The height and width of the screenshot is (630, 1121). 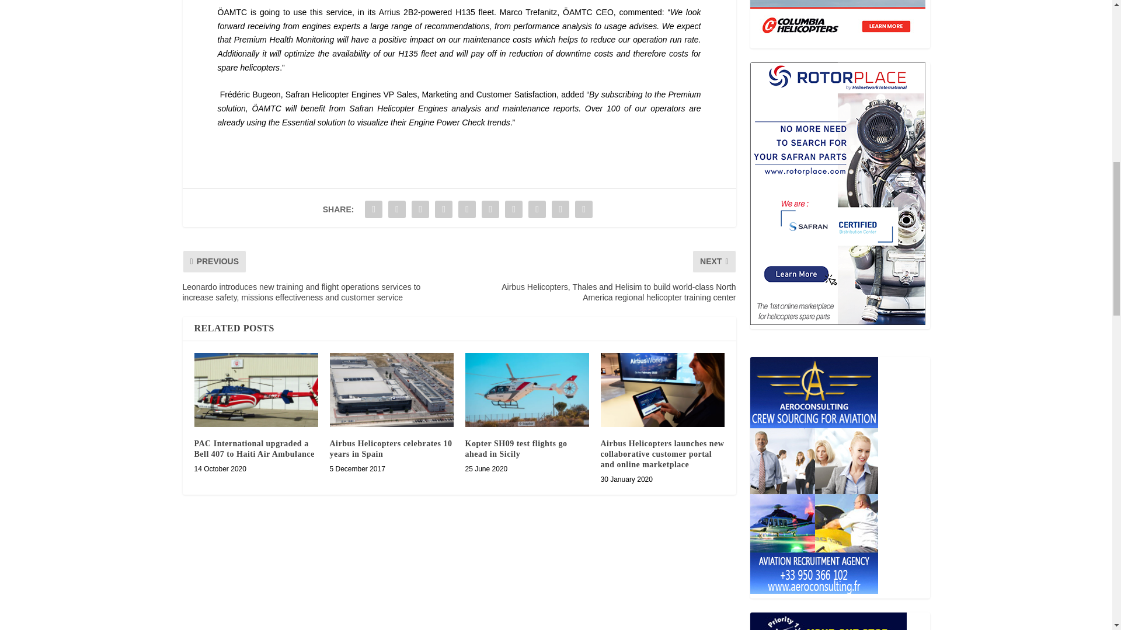 I want to click on Airbus Helicopters celebrates 10 years in Spain, so click(x=391, y=390).